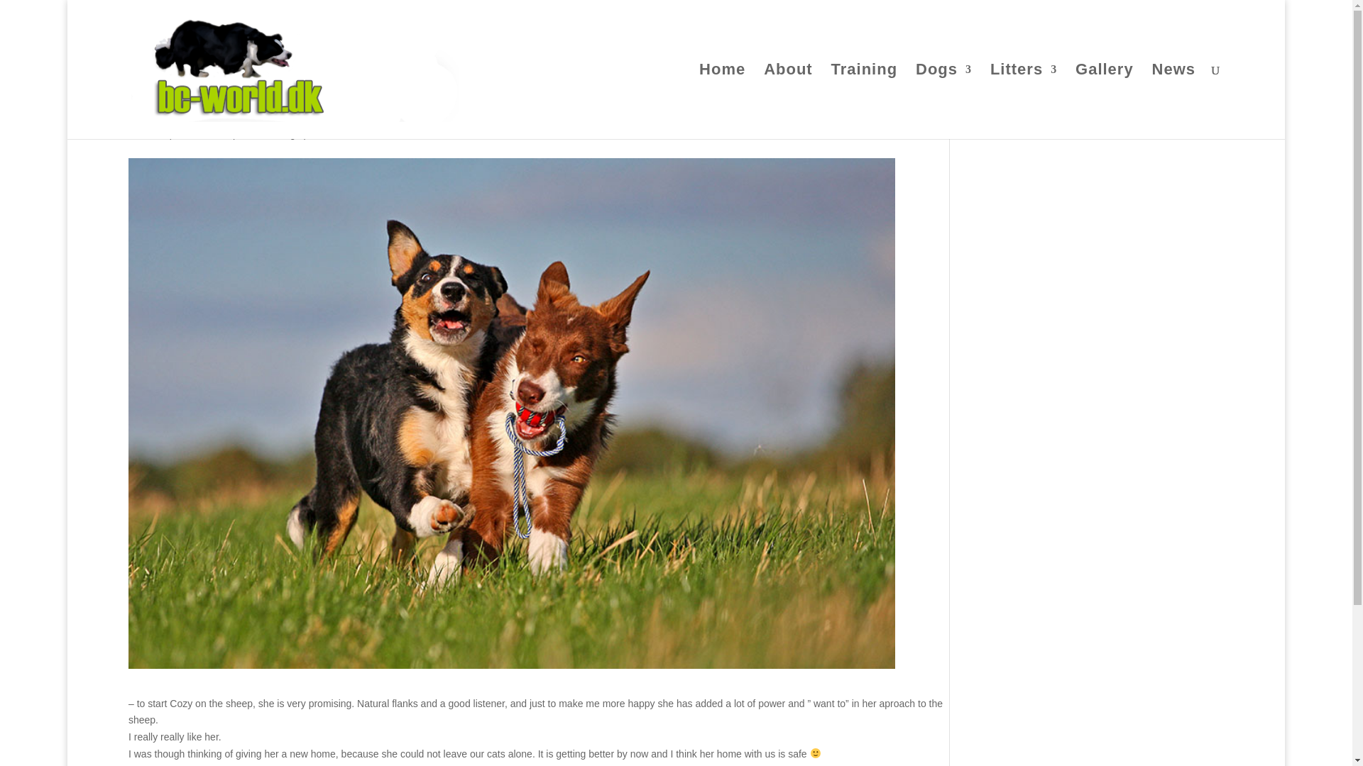 Image resolution: width=1363 pixels, height=766 pixels. Describe the element at coordinates (1024, 101) in the screenshot. I see `Litters` at that location.